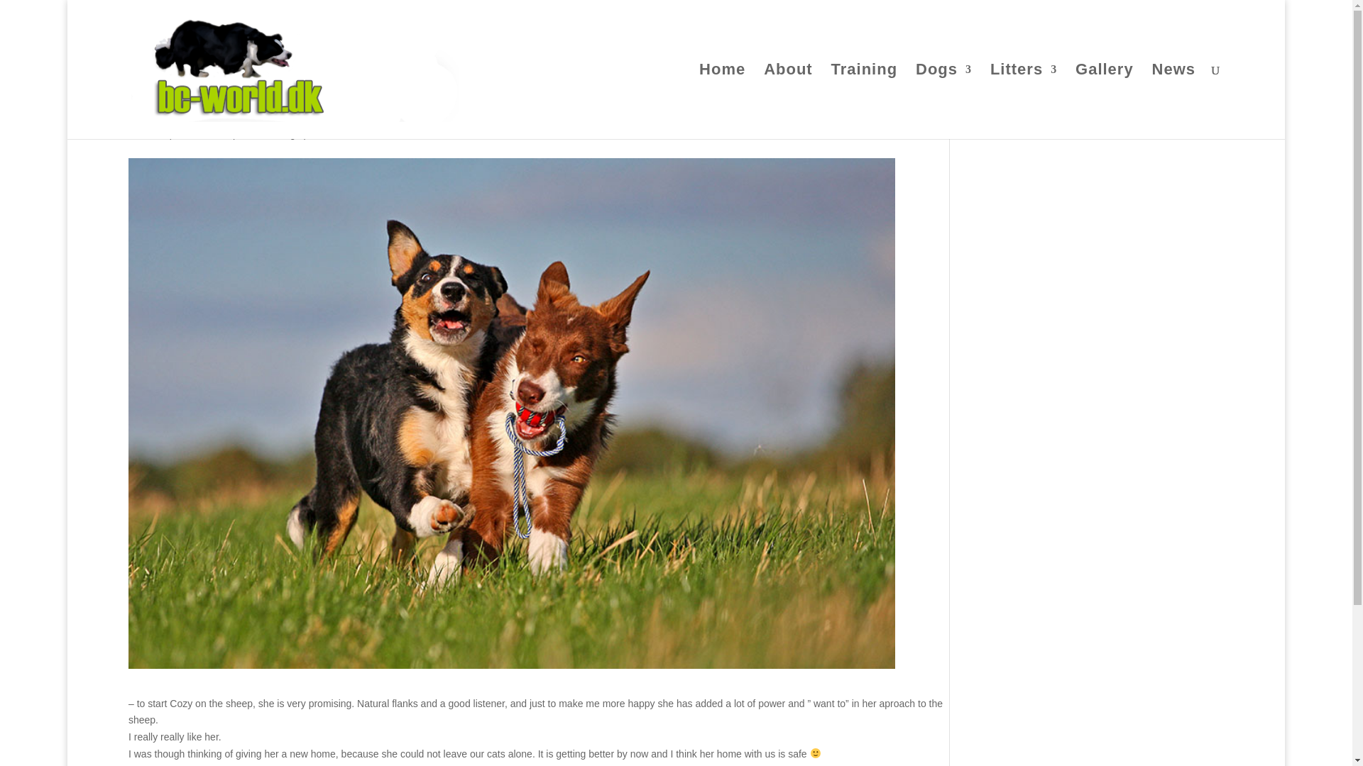 Image resolution: width=1363 pixels, height=766 pixels. Describe the element at coordinates (1024, 101) in the screenshot. I see `Litters` at that location.